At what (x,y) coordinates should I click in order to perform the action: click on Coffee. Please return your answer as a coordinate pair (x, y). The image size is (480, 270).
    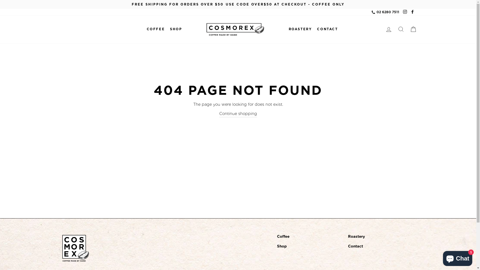
    Looking at the image, I should click on (283, 236).